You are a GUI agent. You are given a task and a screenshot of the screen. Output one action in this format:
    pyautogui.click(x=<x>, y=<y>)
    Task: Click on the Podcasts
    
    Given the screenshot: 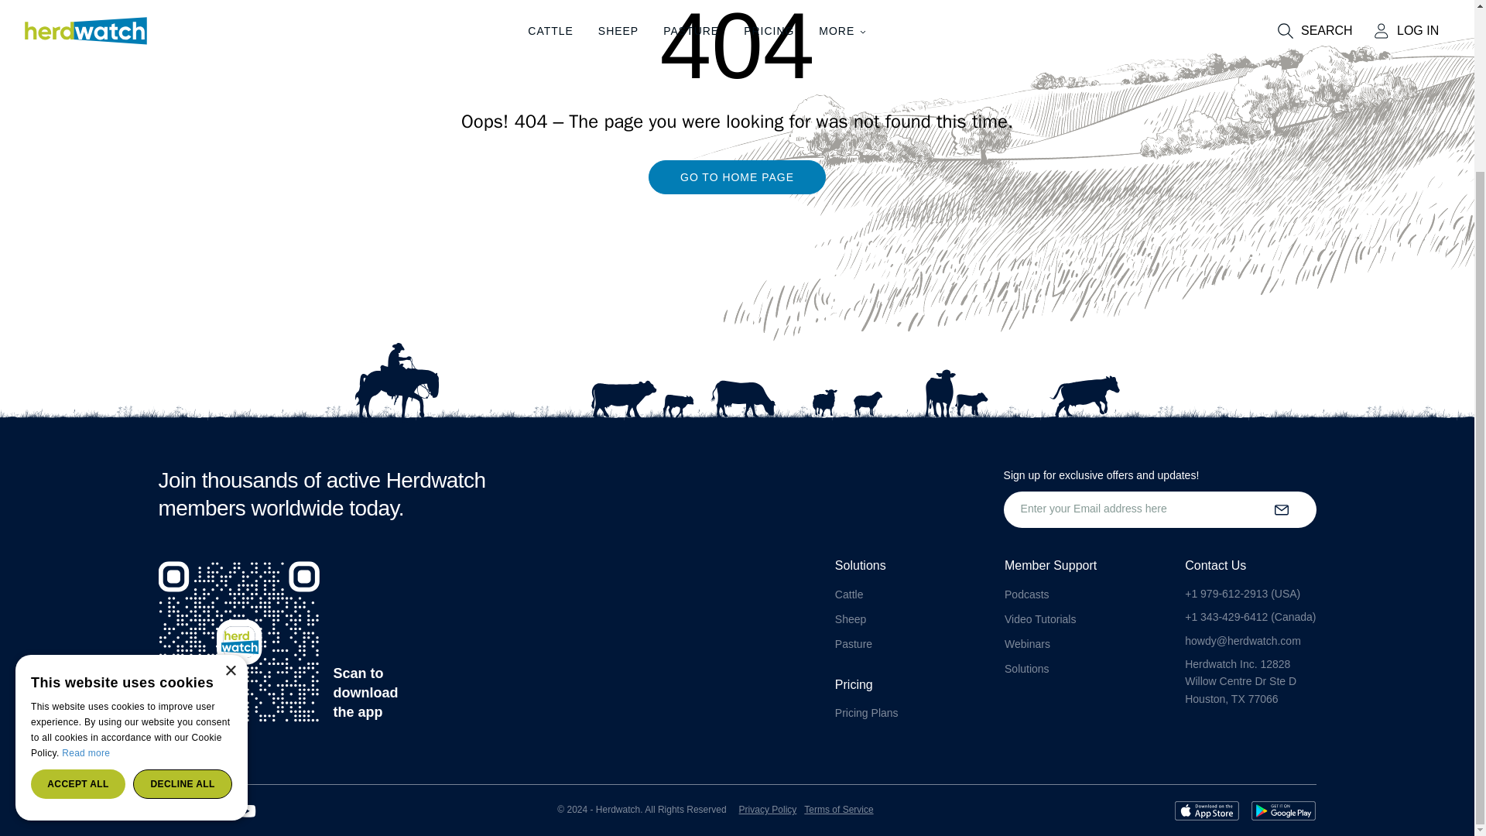 What is the action you would take?
    pyautogui.click(x=1026, y=594)
    